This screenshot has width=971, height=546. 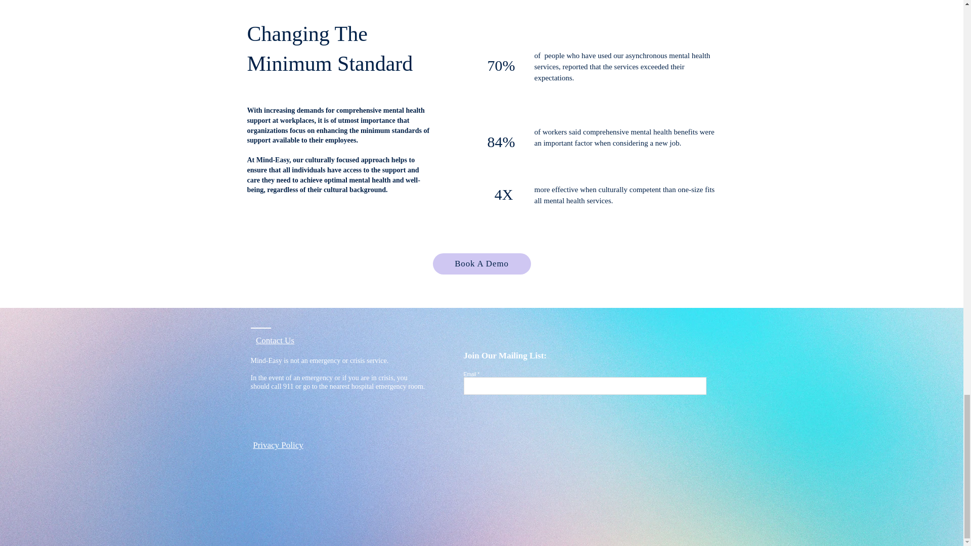 What do you see at coordinates (682, 384) in the screenshot?
I see `Subscribe` at bounding box center [682, 384].